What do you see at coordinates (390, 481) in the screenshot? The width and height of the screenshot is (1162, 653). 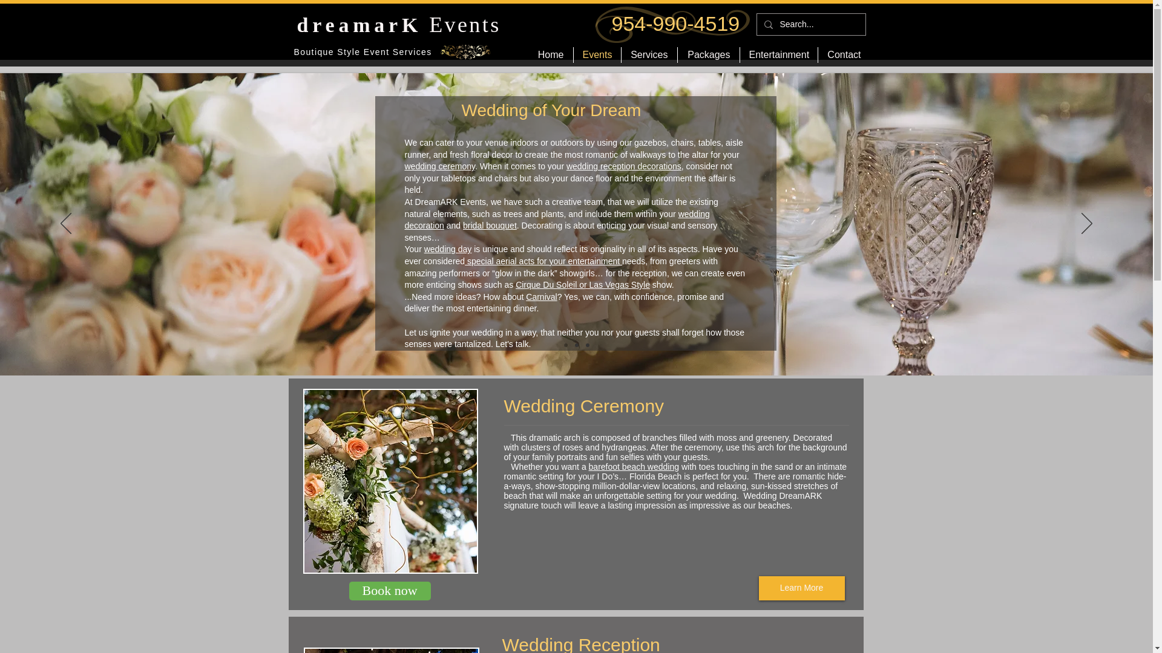 I see `Wedding ceremony floral arch` at bounding box center [390, 481].